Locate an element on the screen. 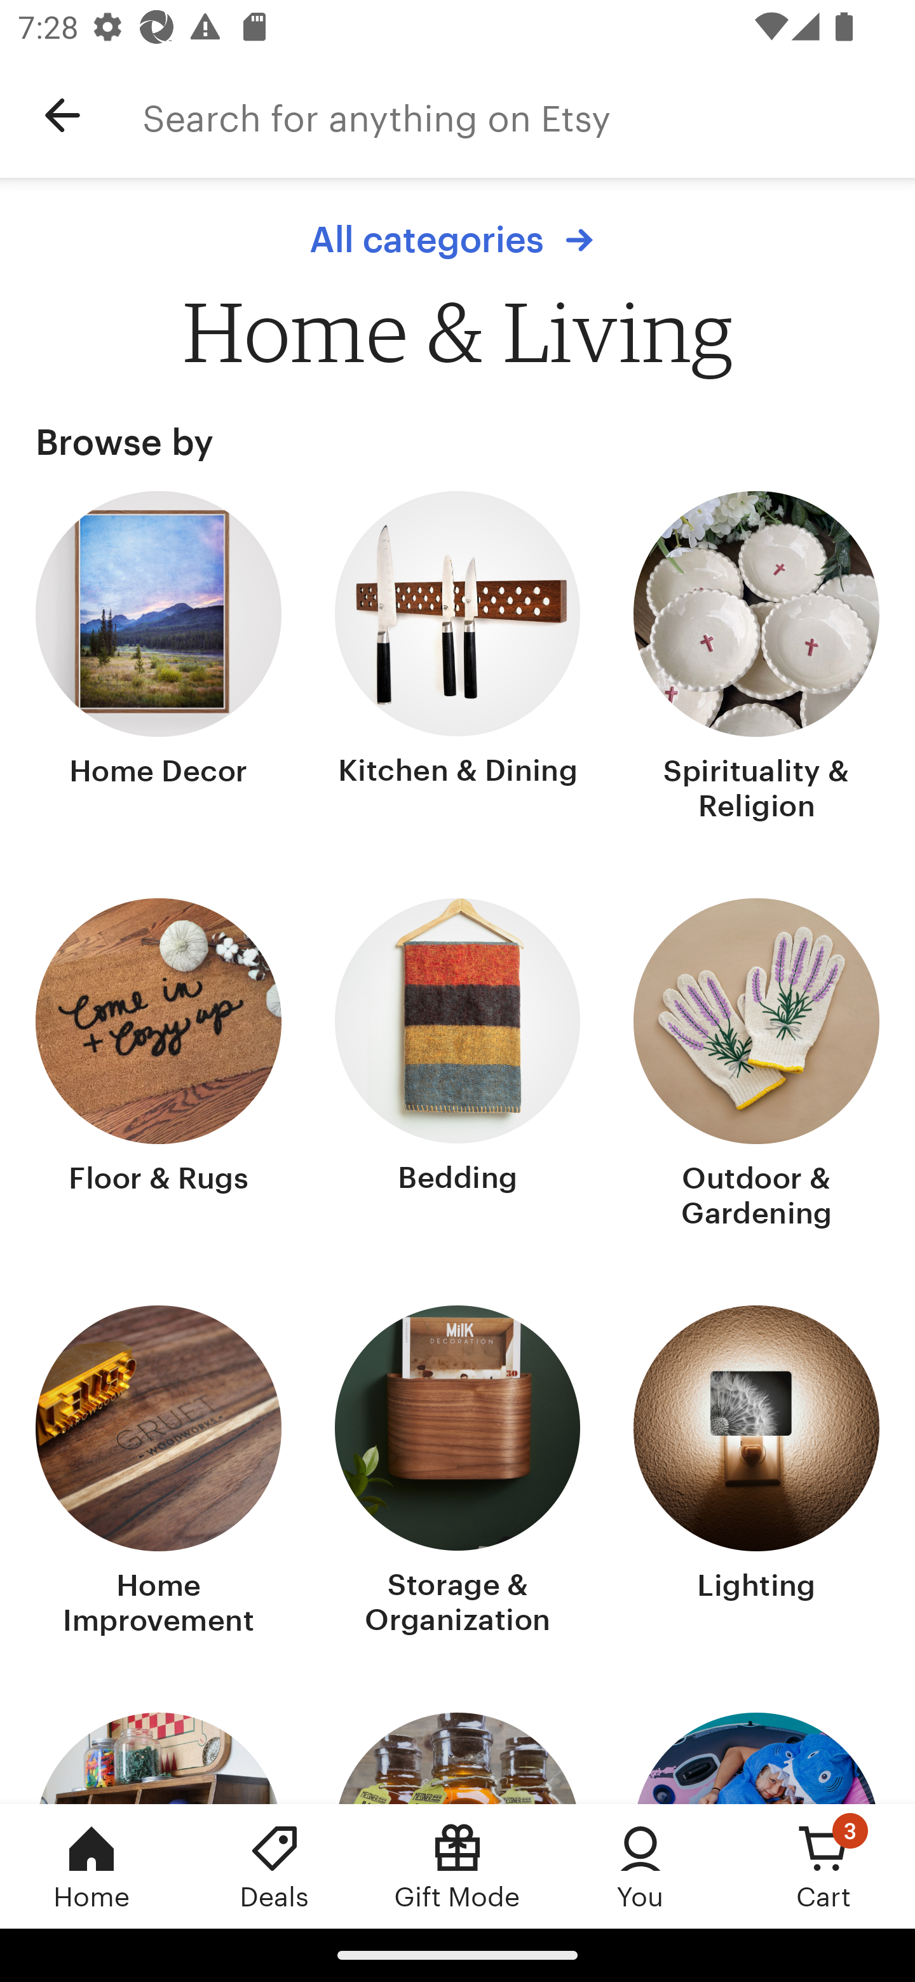 The width and height of the screenshot is (915, 1982). Navigate up is located at coordinates (62, 116).